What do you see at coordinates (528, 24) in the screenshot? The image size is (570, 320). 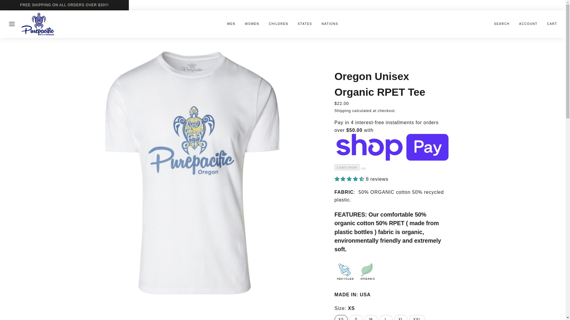 I see `ACCOUNT` at bounding box center [528, 24].